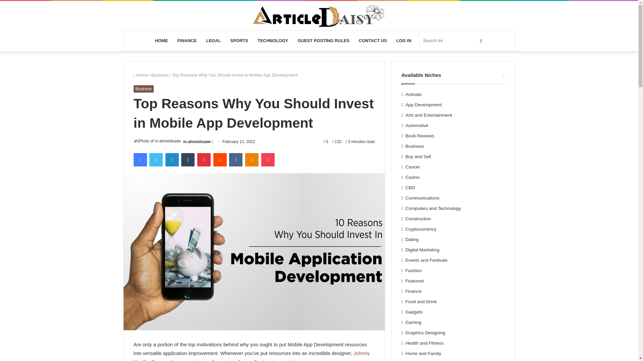 This screenshot has height=361, width=643. What do you see at coordinates (161, 41) in the screenshot?
I see `HOME` at bounding box center [161, 41].